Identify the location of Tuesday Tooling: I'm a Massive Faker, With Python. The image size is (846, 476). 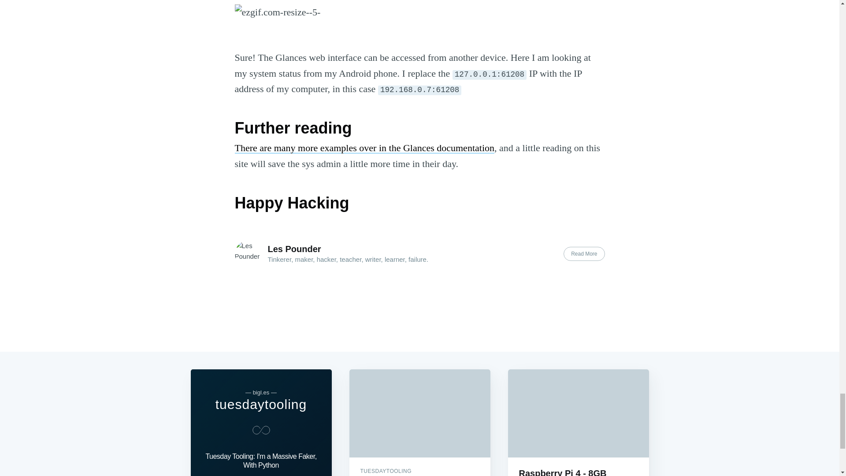
(261, 462).